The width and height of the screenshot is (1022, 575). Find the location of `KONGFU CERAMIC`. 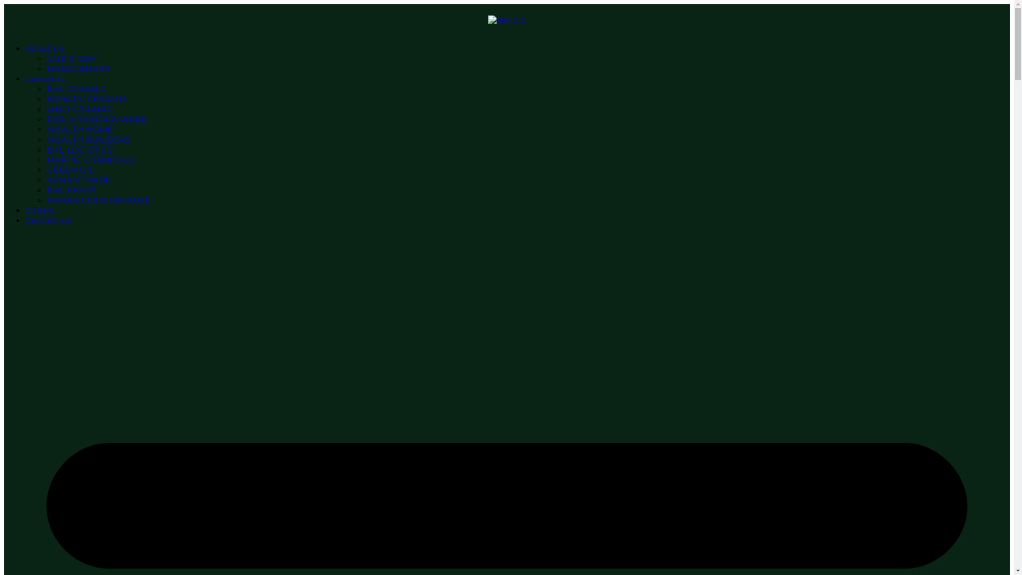

KONGFU CERAMIC is located at coordinates (87, 99).